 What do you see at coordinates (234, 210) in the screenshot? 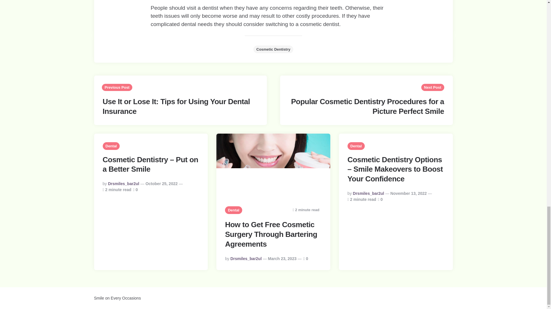
I see `Dental` at bounding box center [234, 210].